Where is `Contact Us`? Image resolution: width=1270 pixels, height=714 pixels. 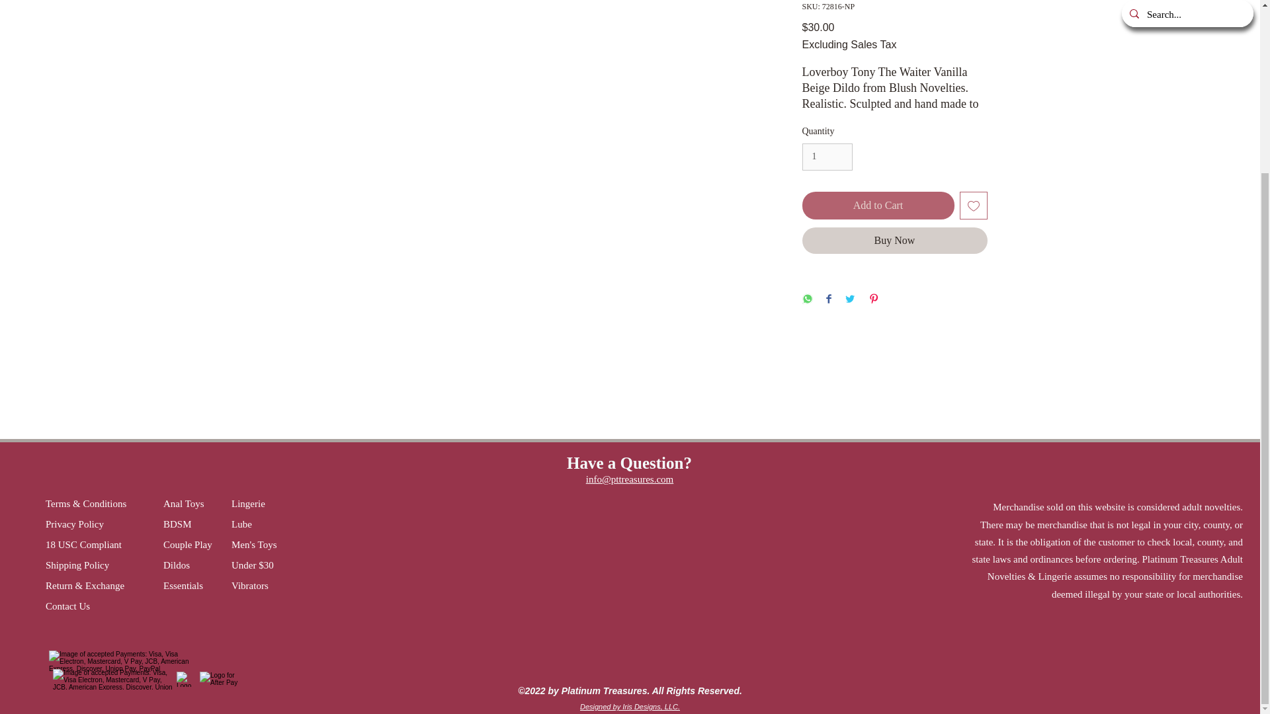
Contact Us is located at coordinates (97, 606).